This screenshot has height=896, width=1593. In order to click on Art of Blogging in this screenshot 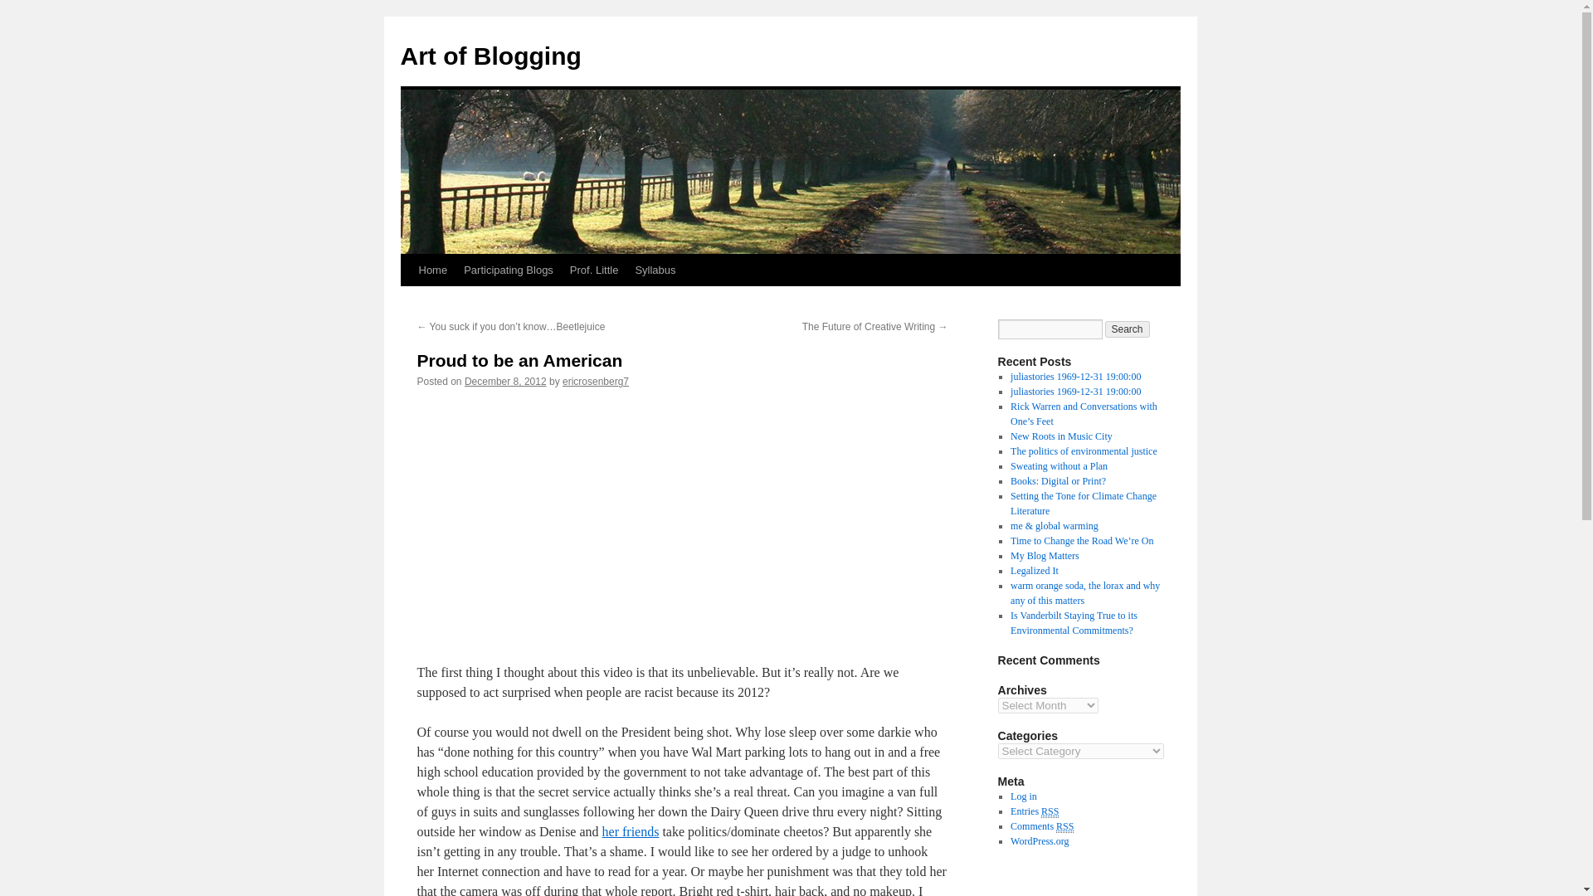, I will do `click(490, 56)`.